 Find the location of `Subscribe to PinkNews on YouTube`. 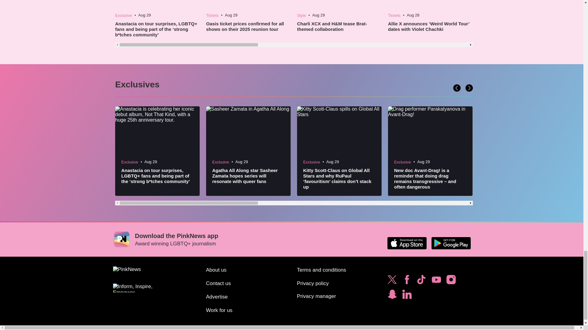

Subscribe to PinkNews on YouTube is located at coordinates (436, 281).